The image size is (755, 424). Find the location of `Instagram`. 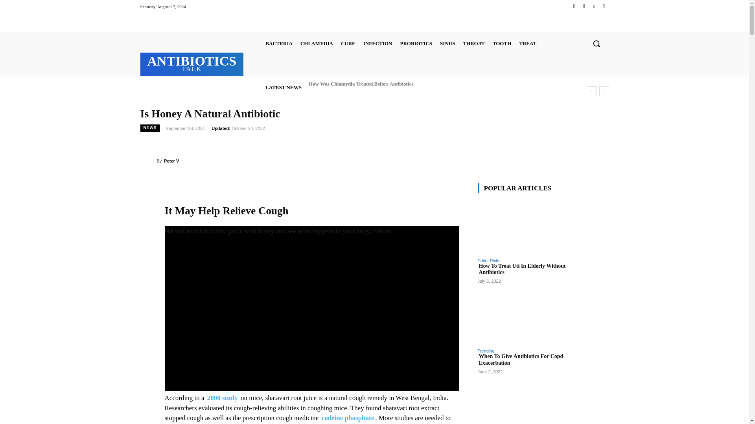

Instagram is located at coordinates (584, 6).